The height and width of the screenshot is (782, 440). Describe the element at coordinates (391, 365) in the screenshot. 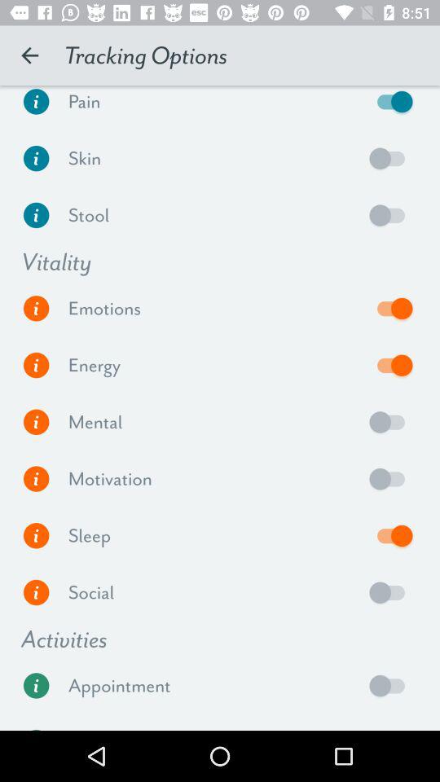

I see `toggle energy vitality` at that location.